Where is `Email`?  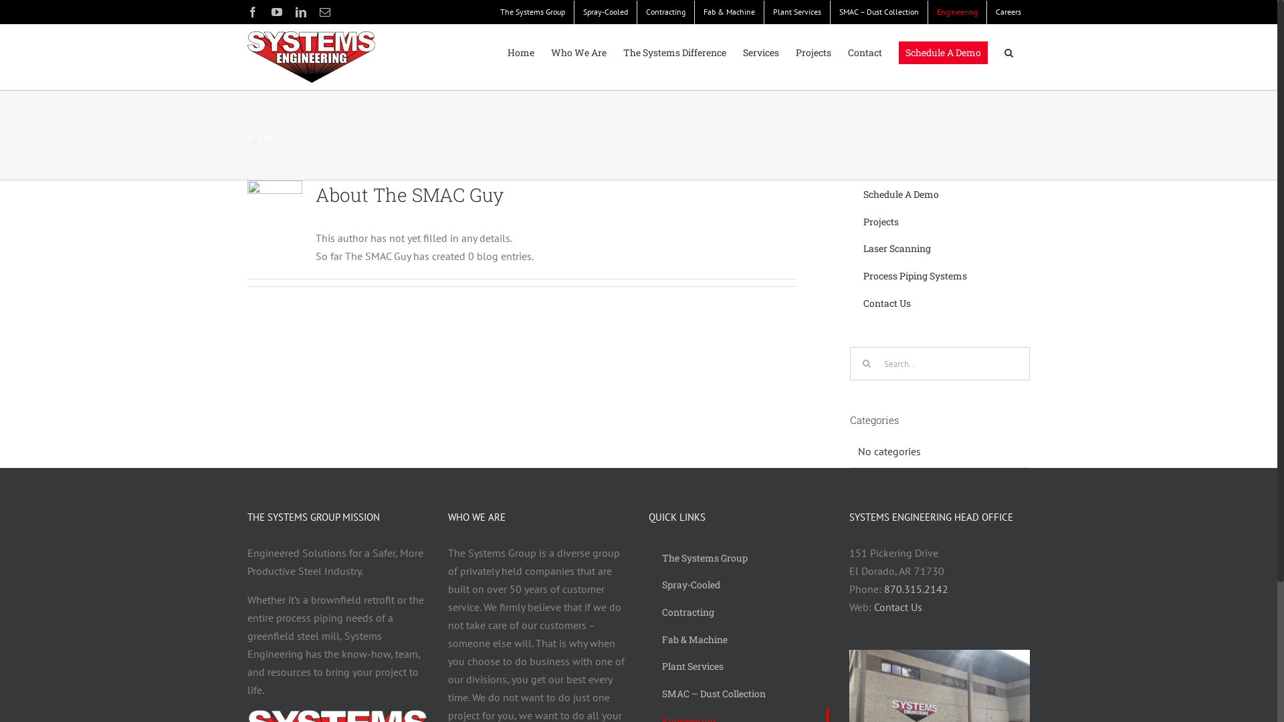 Email is located at coordinates (325, 12).